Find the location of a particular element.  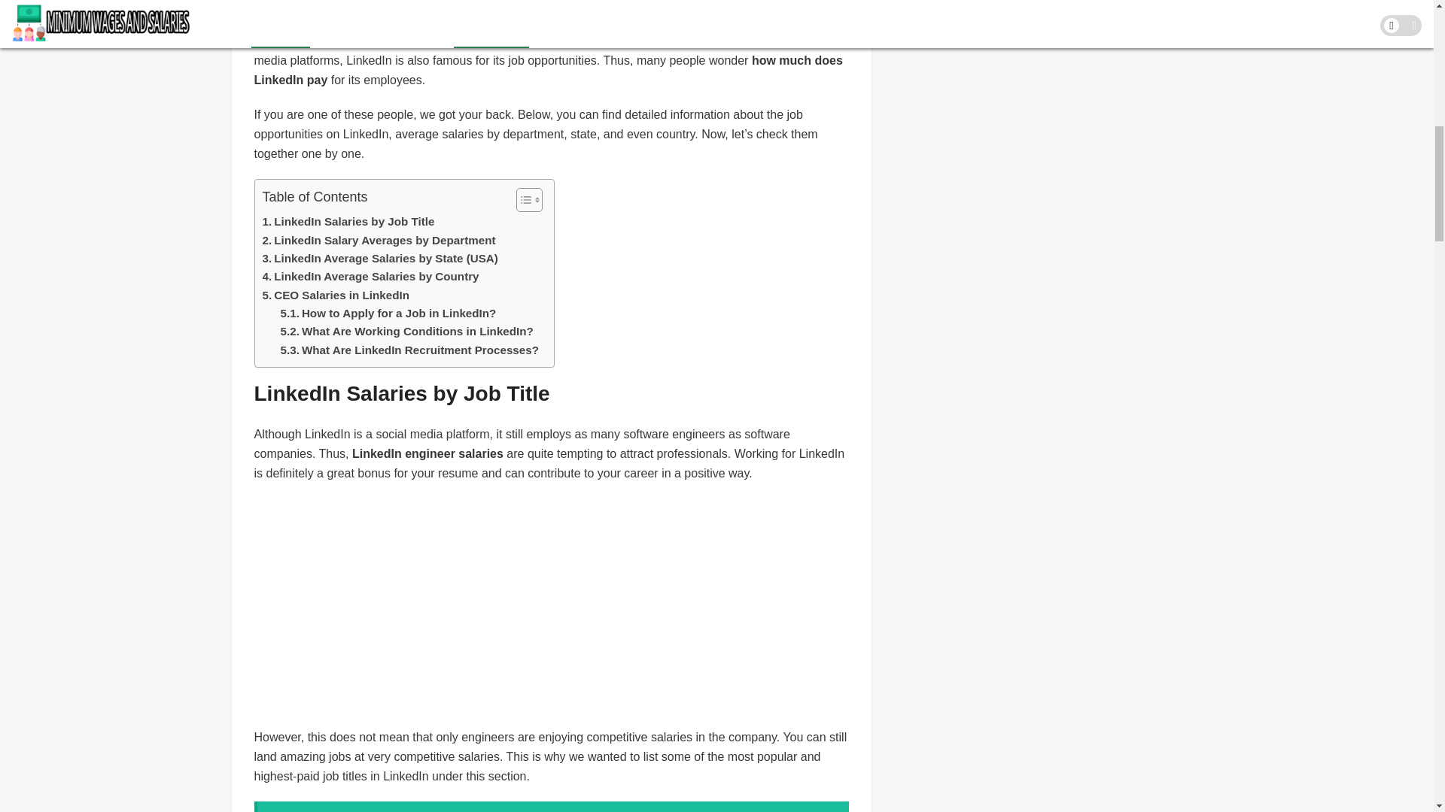

How to Apply for a Job in LinkedIn? is located at coordinates (388, 313).